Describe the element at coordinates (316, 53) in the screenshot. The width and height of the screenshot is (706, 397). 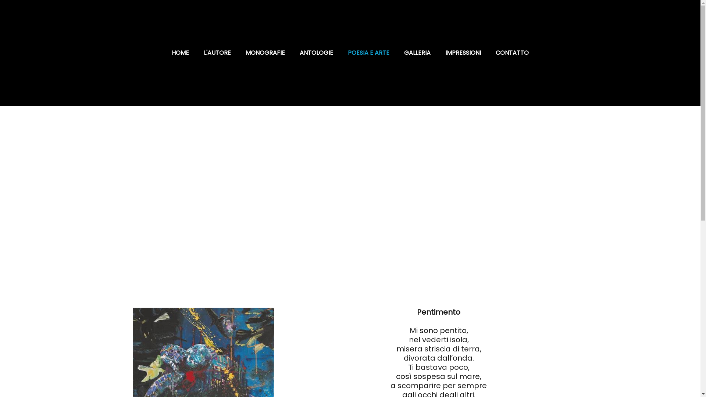
I see `ANTOLOGIE` at that location.